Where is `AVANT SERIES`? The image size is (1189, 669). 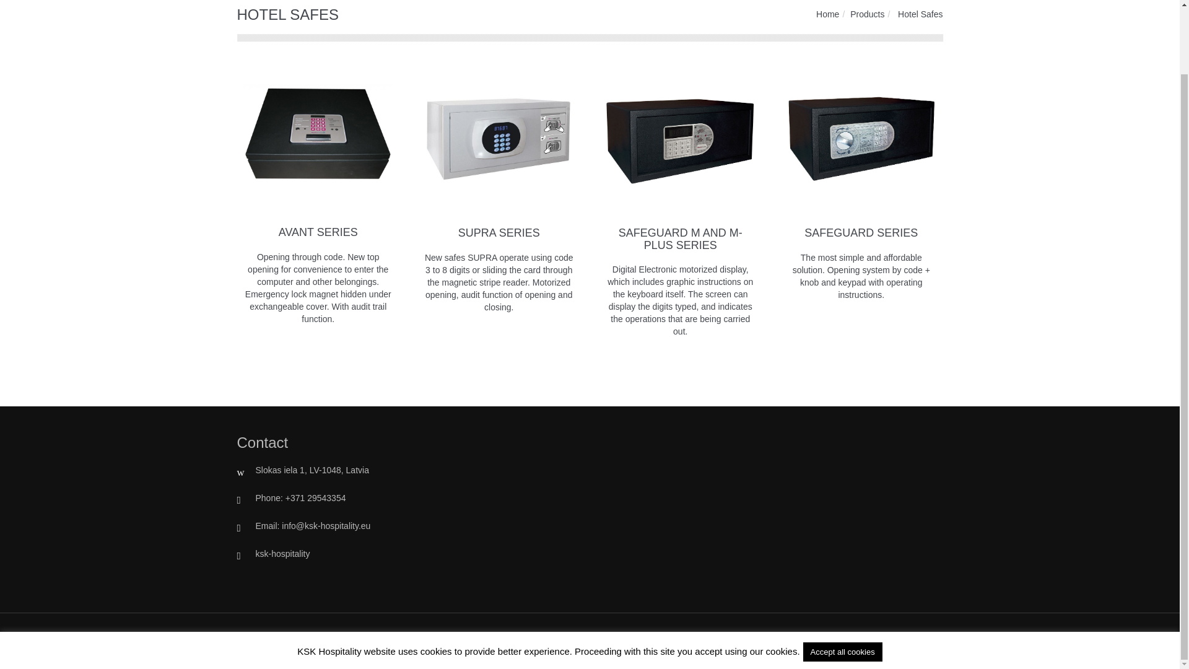
AVANT SERIES is located at coordinates (318, 232).